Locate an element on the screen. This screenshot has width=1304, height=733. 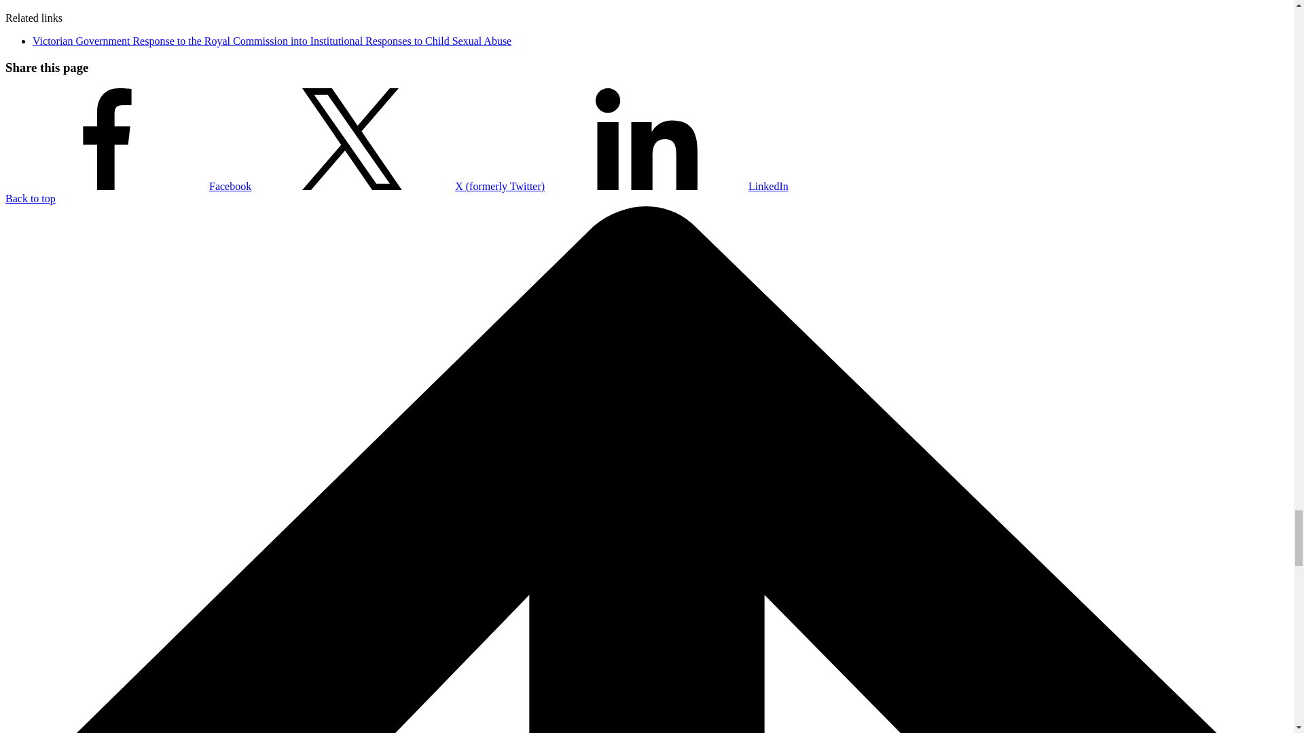
Facebook is located at coordinates (128, 186).